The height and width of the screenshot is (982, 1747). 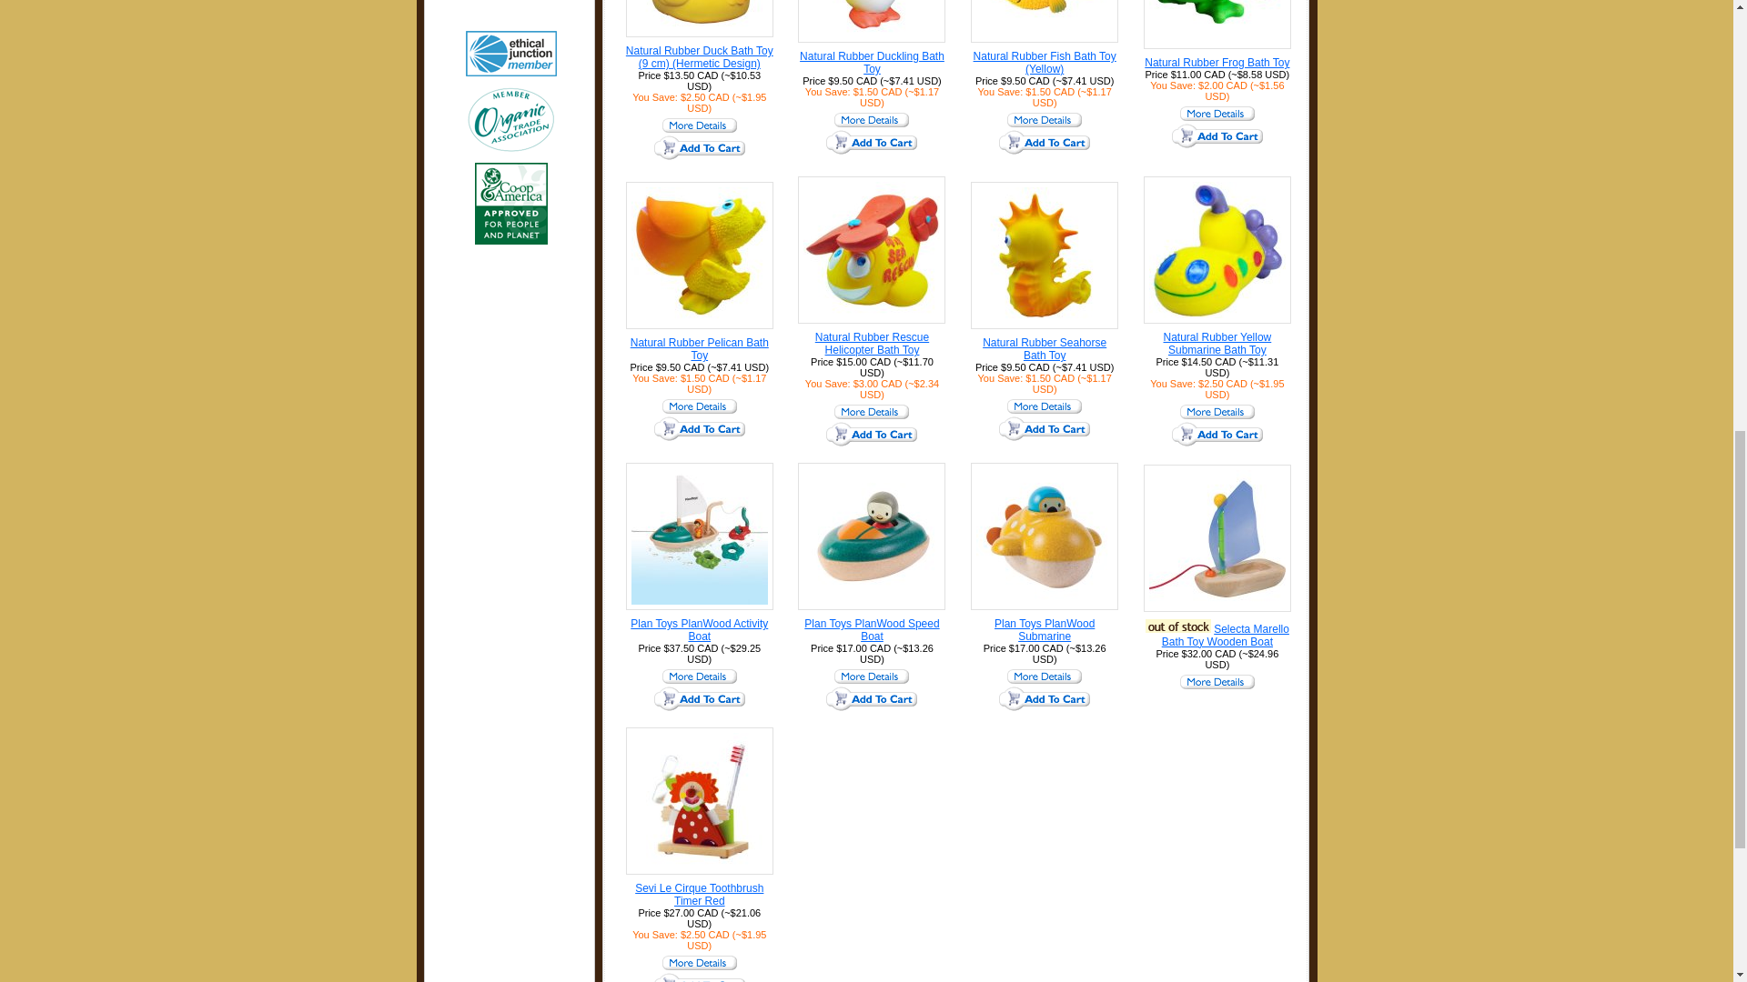 I want to click on Ethical Junction Network Member, so click(x=512, y=53).